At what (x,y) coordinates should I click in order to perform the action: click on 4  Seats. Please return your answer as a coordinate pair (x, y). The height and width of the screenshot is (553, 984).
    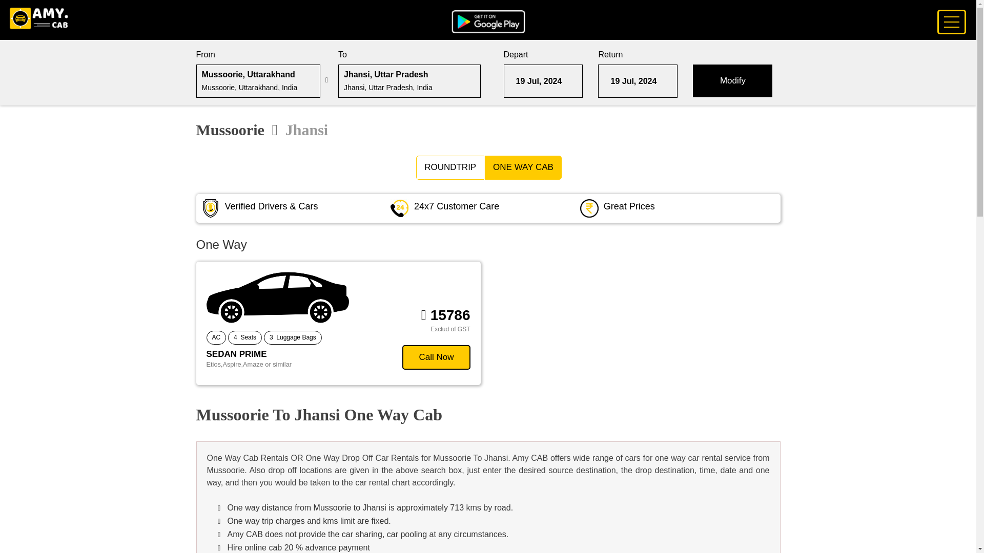
    Looking at the image, I should click on (245, 337).